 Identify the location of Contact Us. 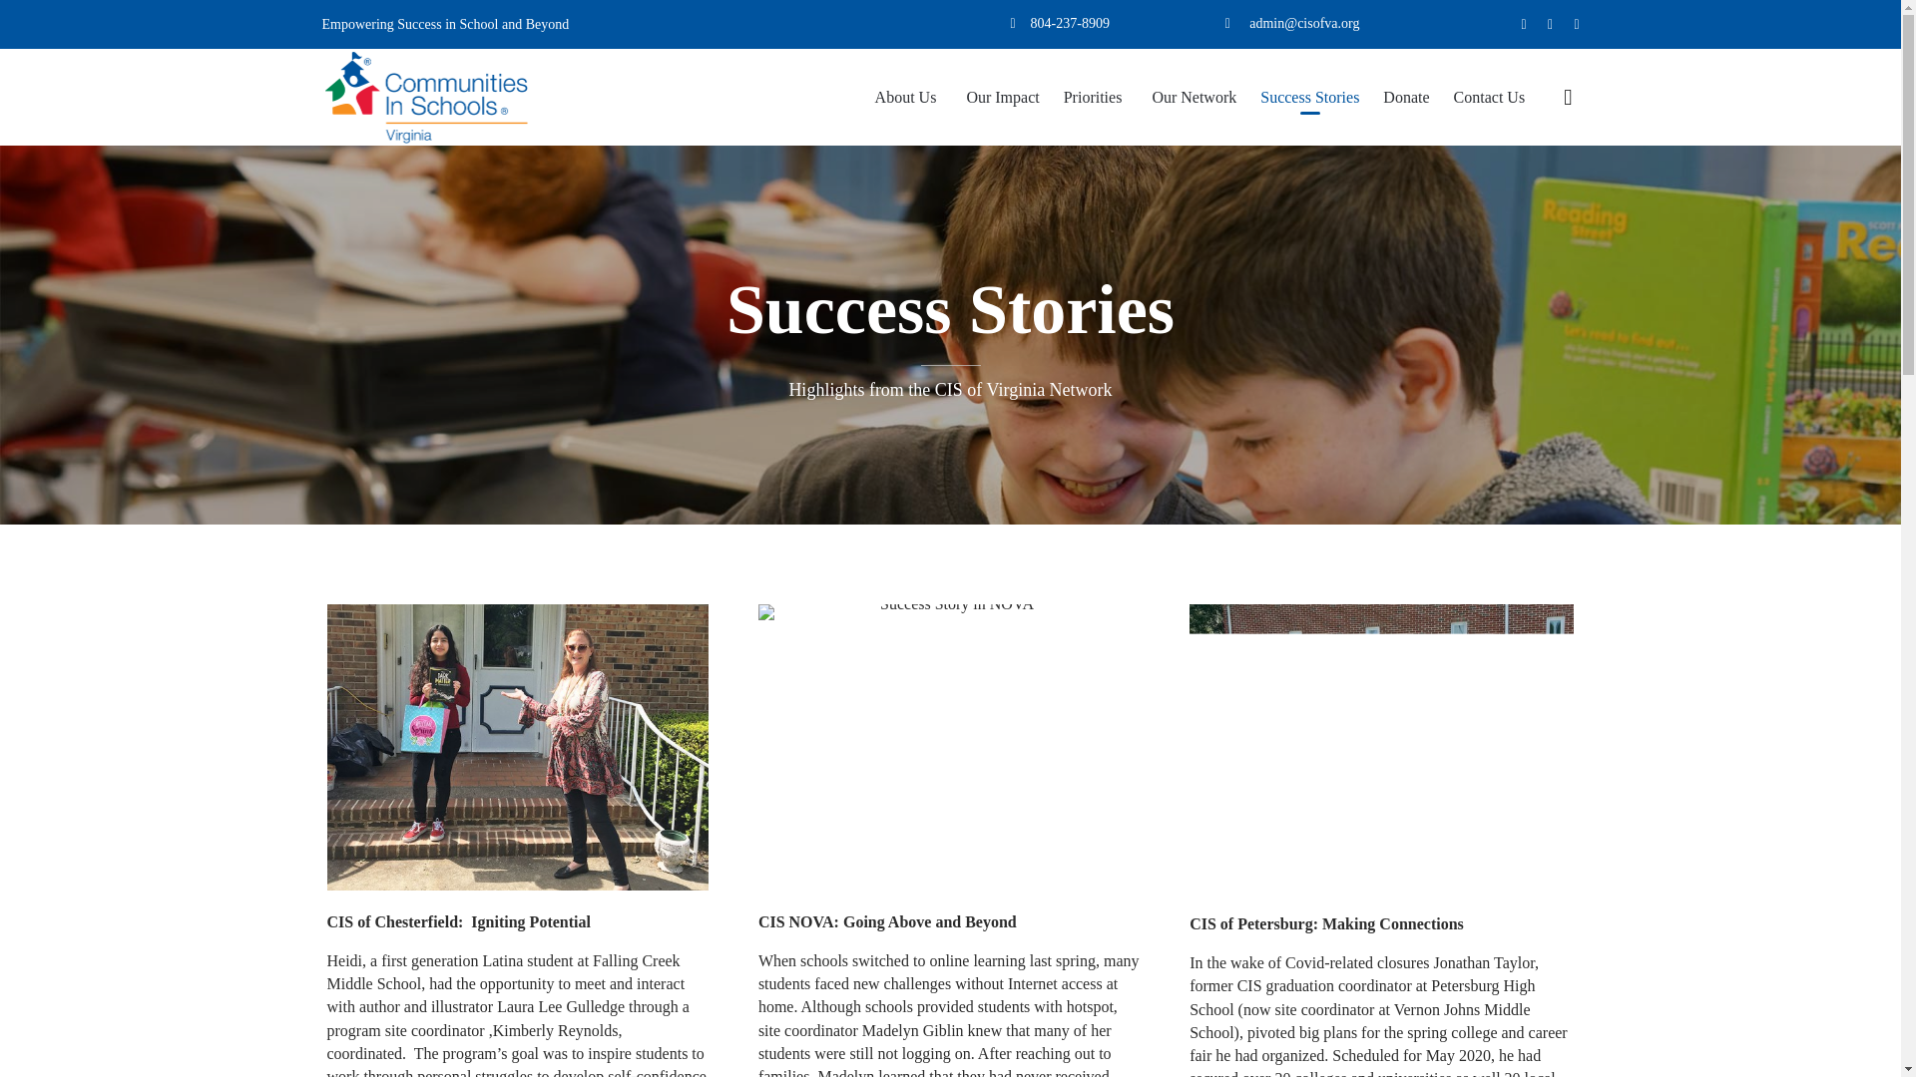
(1490, 98).